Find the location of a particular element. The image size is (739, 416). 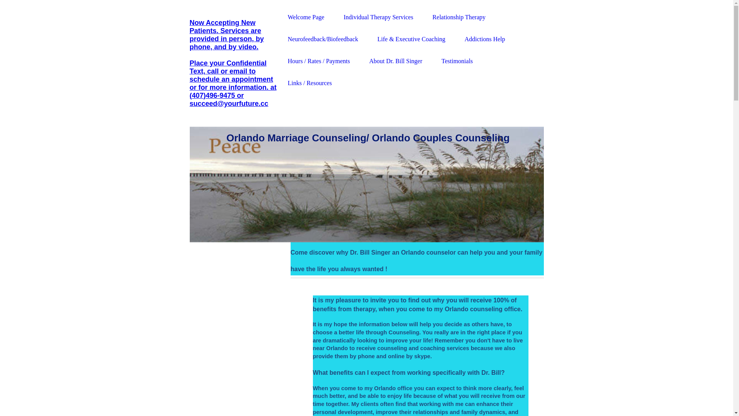

Individual Therapy Services is located at coordinates (379, 17).